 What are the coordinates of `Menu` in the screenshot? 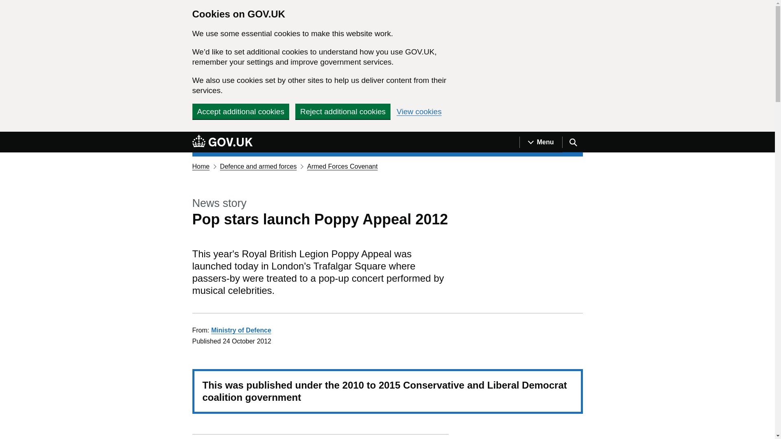 It's located at (541, 142).